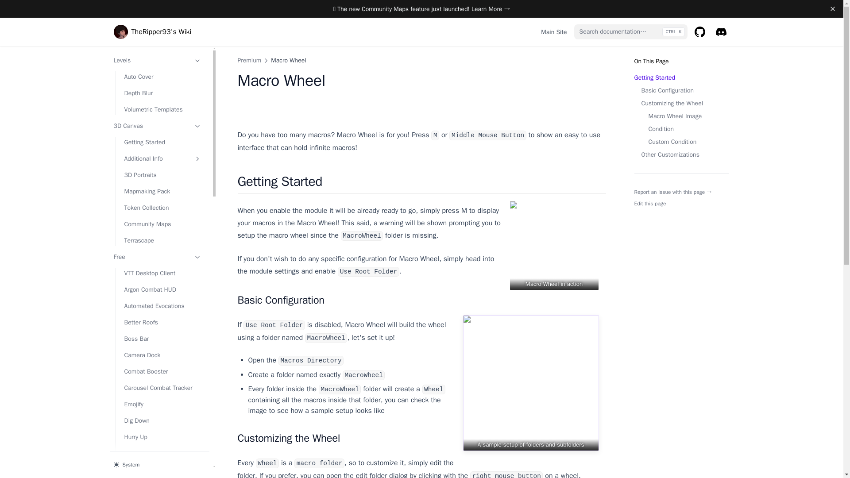 Image resolution: width=850 pixels, height=478 pixels. Describe the element at coordinates (157, 126) in the screenshot. I see `3D Canvas` at that location.